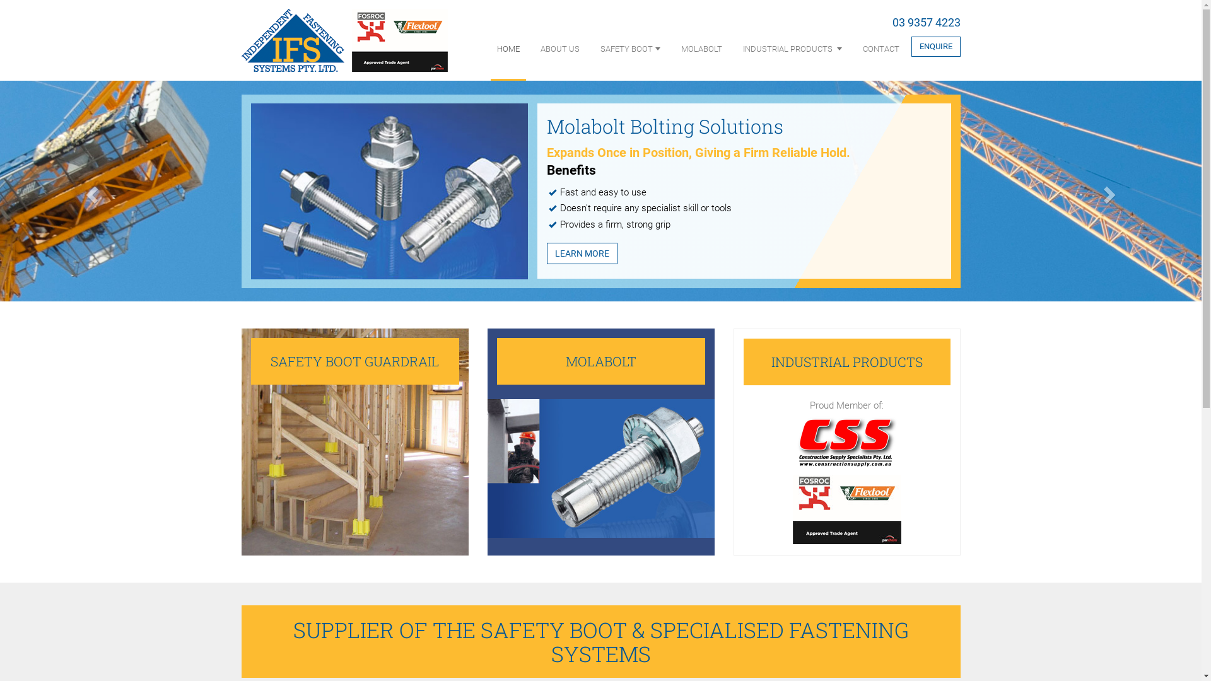  What do you see at coordinates (926, 23) in the screenshot?
I see `03 9357 4223` at bounding box center [926, 23].